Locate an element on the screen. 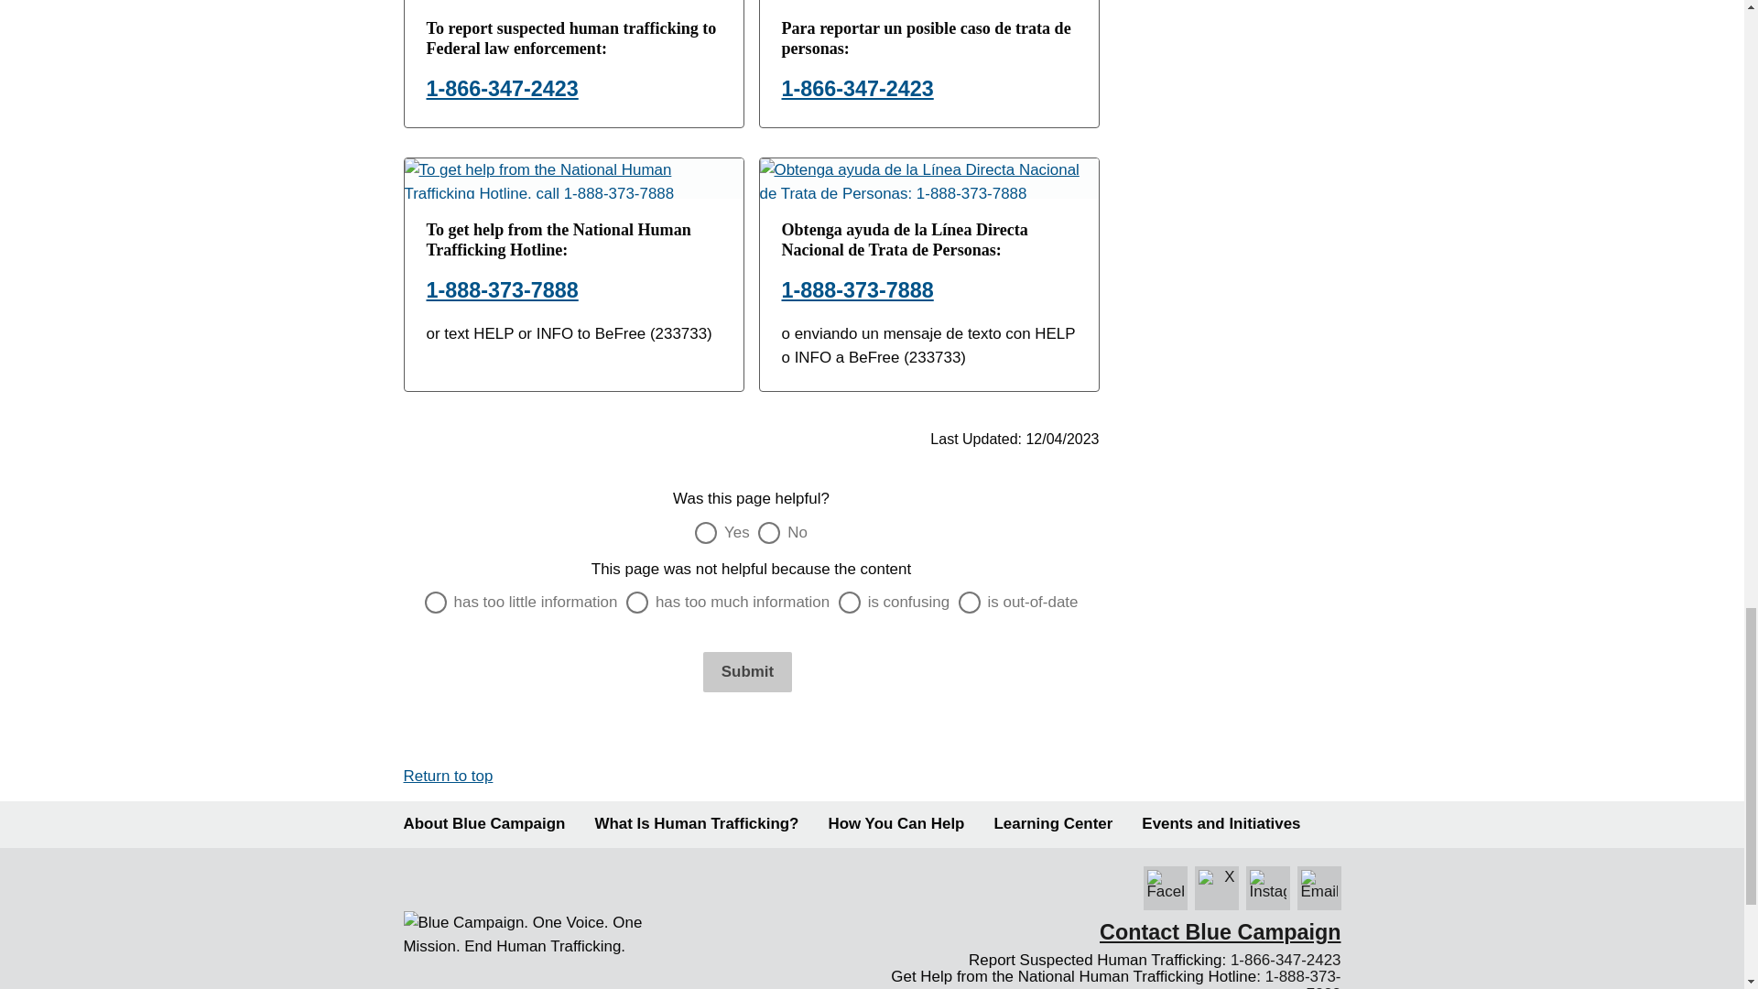  1-866-347-2423 is located at coordinates (502, 89).